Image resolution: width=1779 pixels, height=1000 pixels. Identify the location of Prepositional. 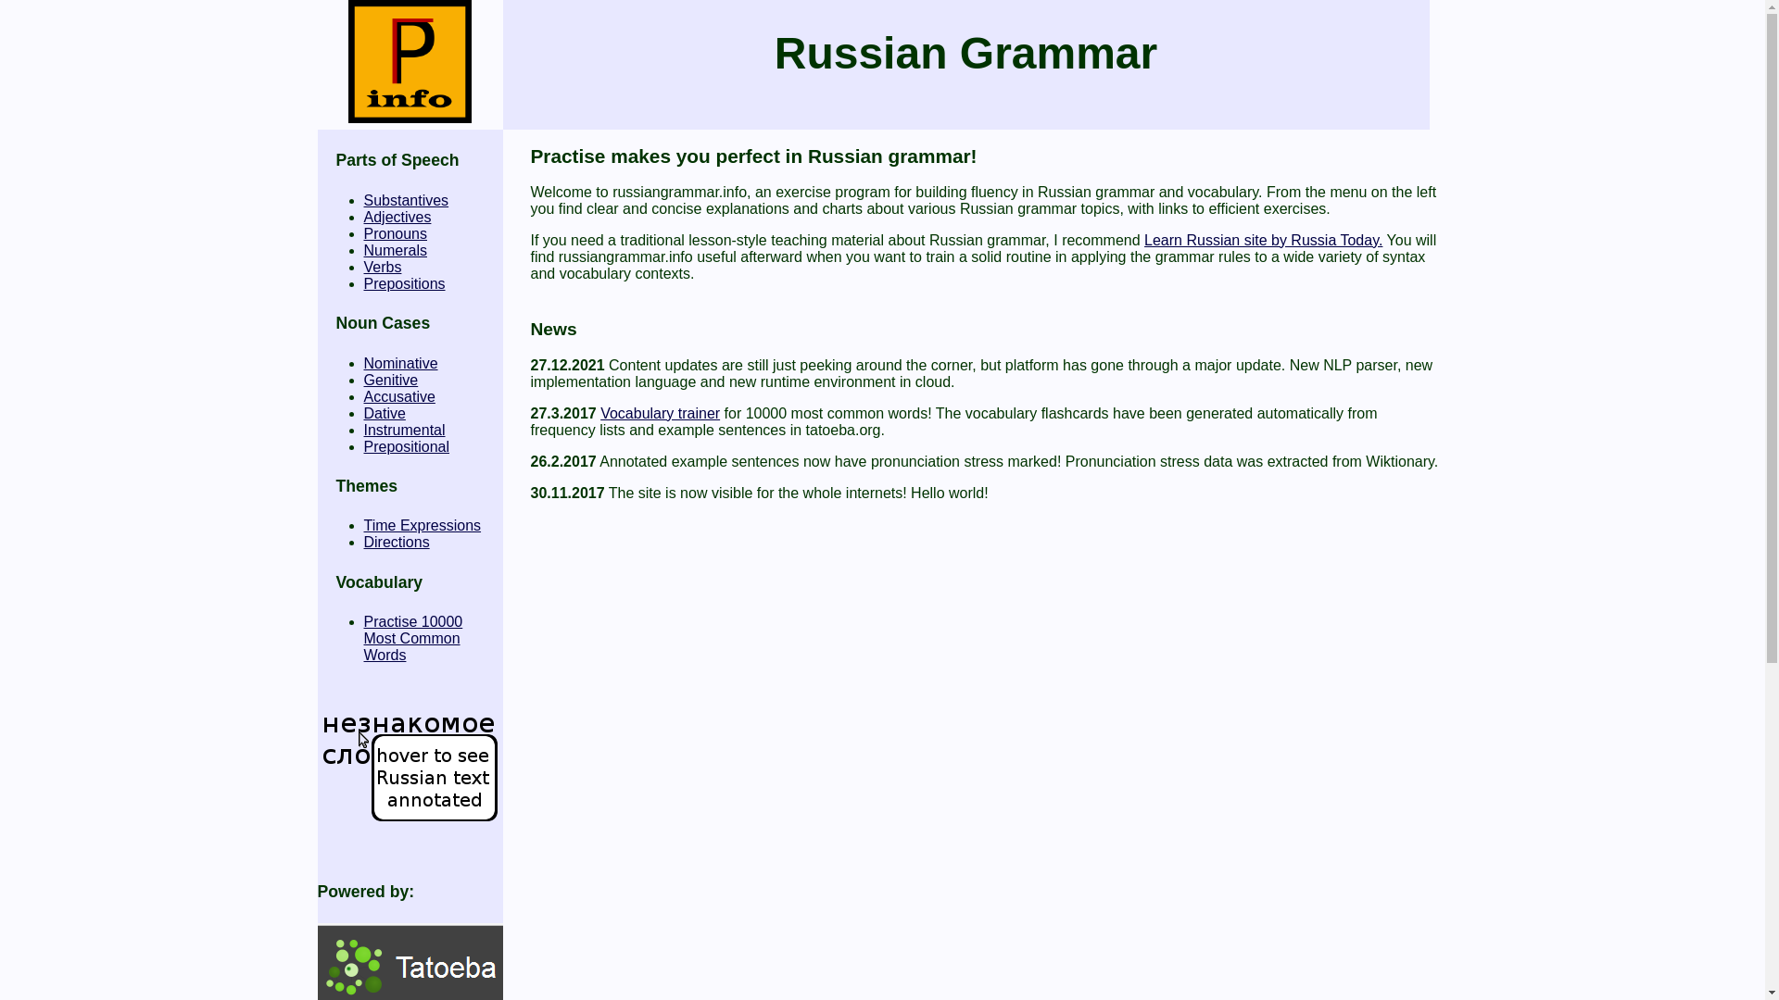
(660, 413).